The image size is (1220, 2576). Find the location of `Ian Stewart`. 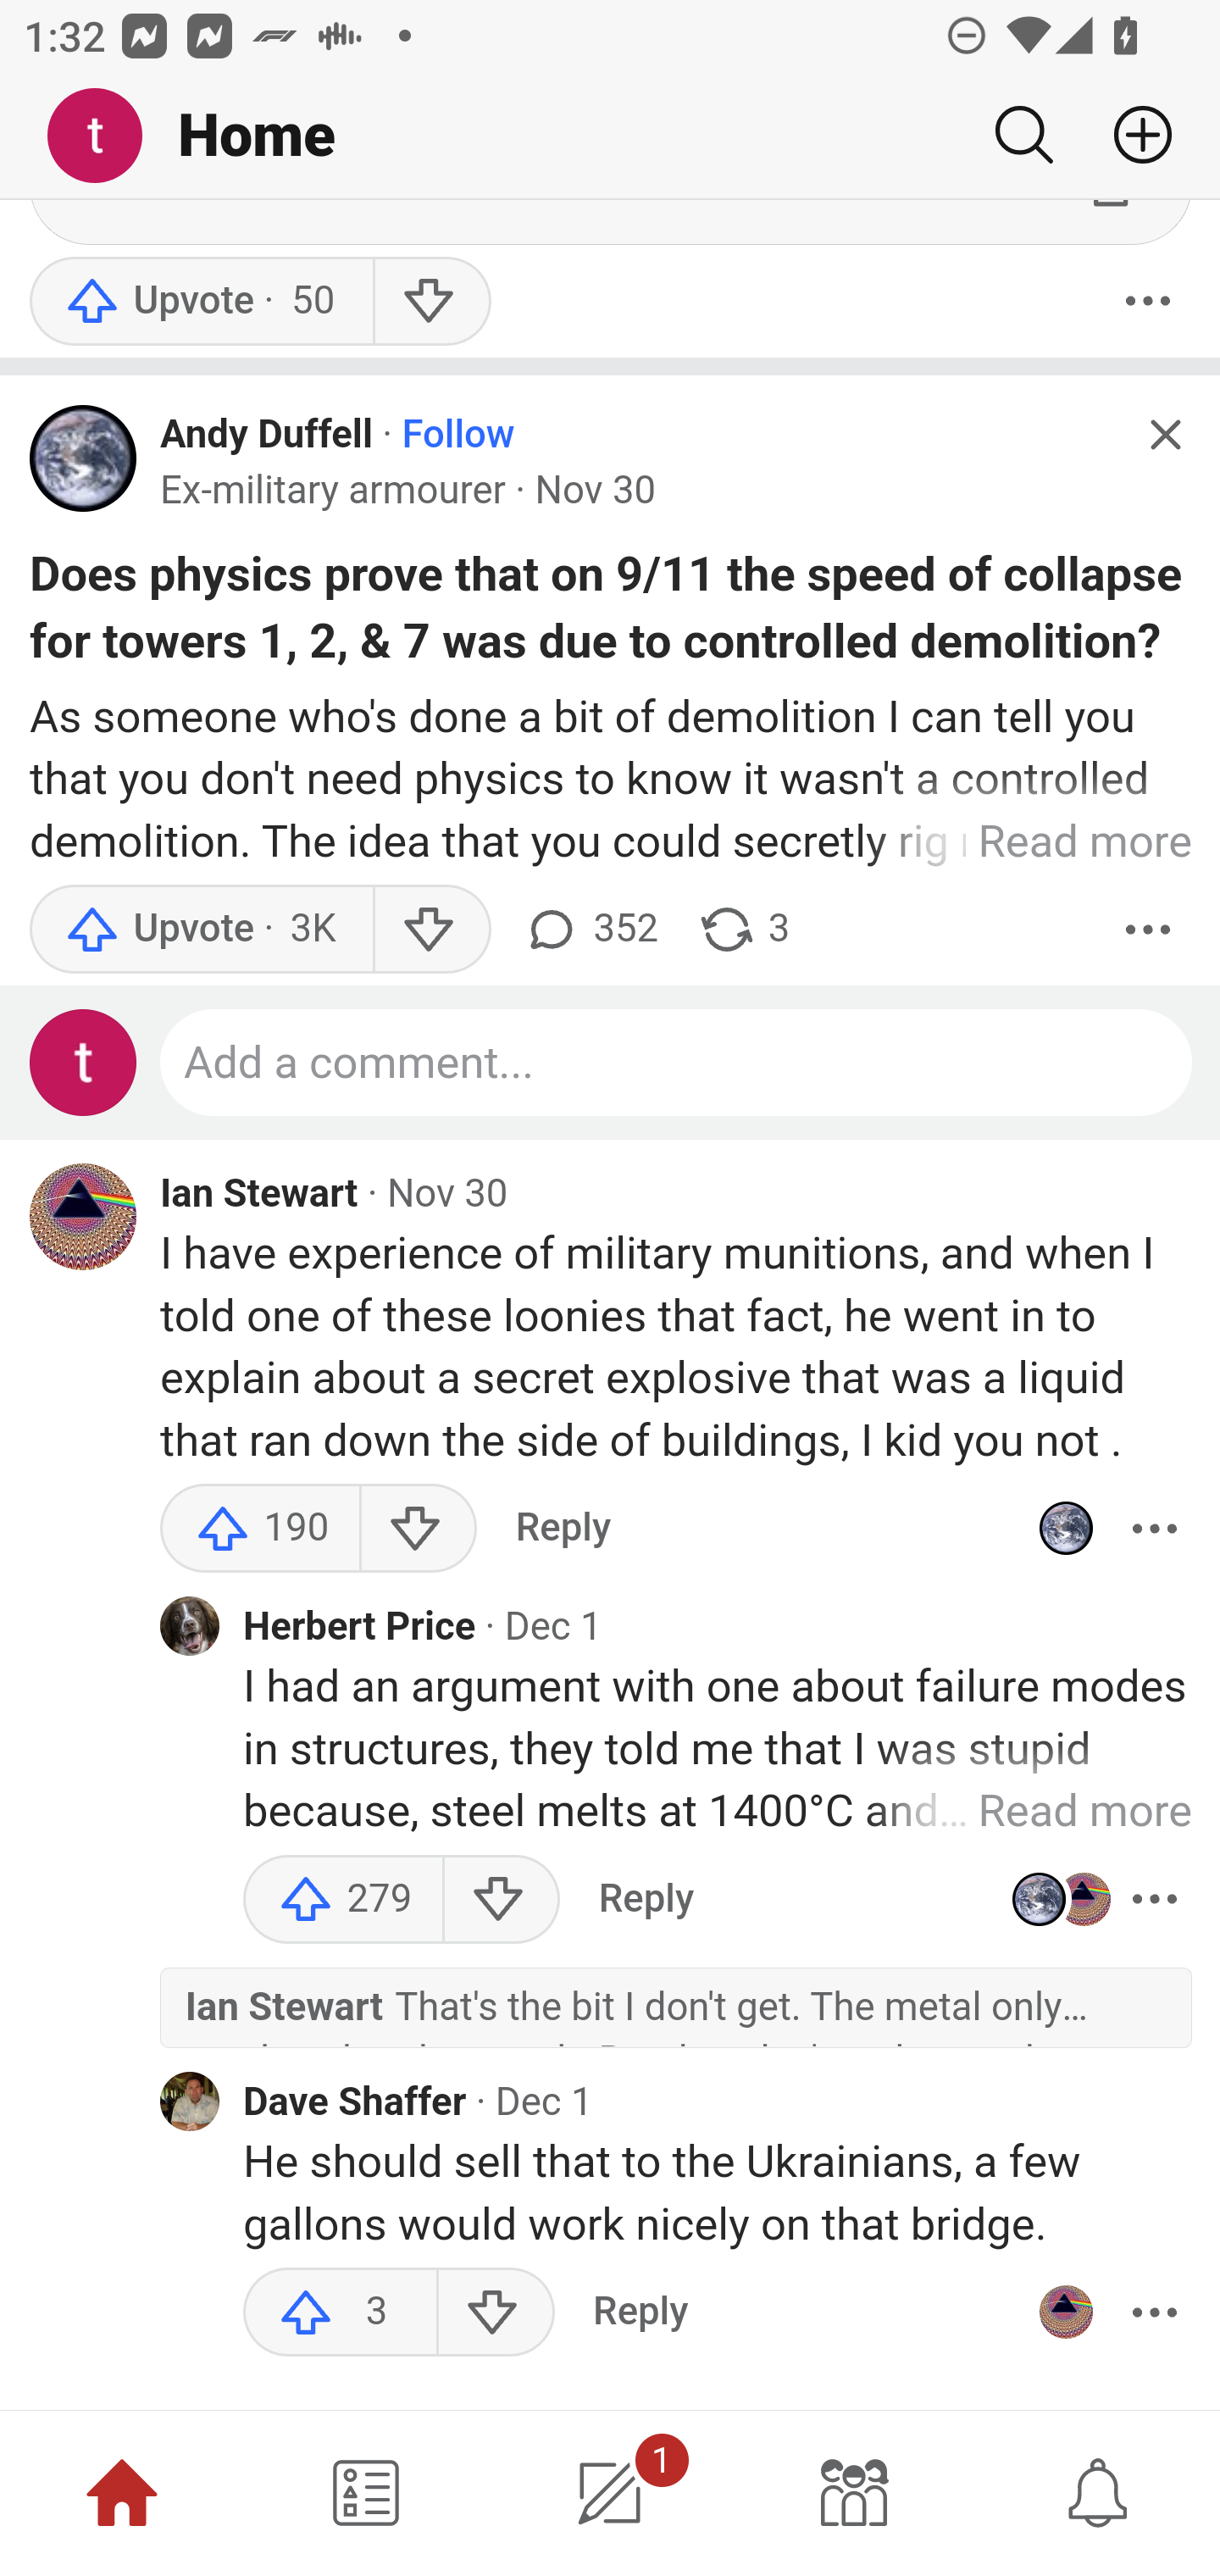

Ian Stewart is located at coordinates (259, 1198).